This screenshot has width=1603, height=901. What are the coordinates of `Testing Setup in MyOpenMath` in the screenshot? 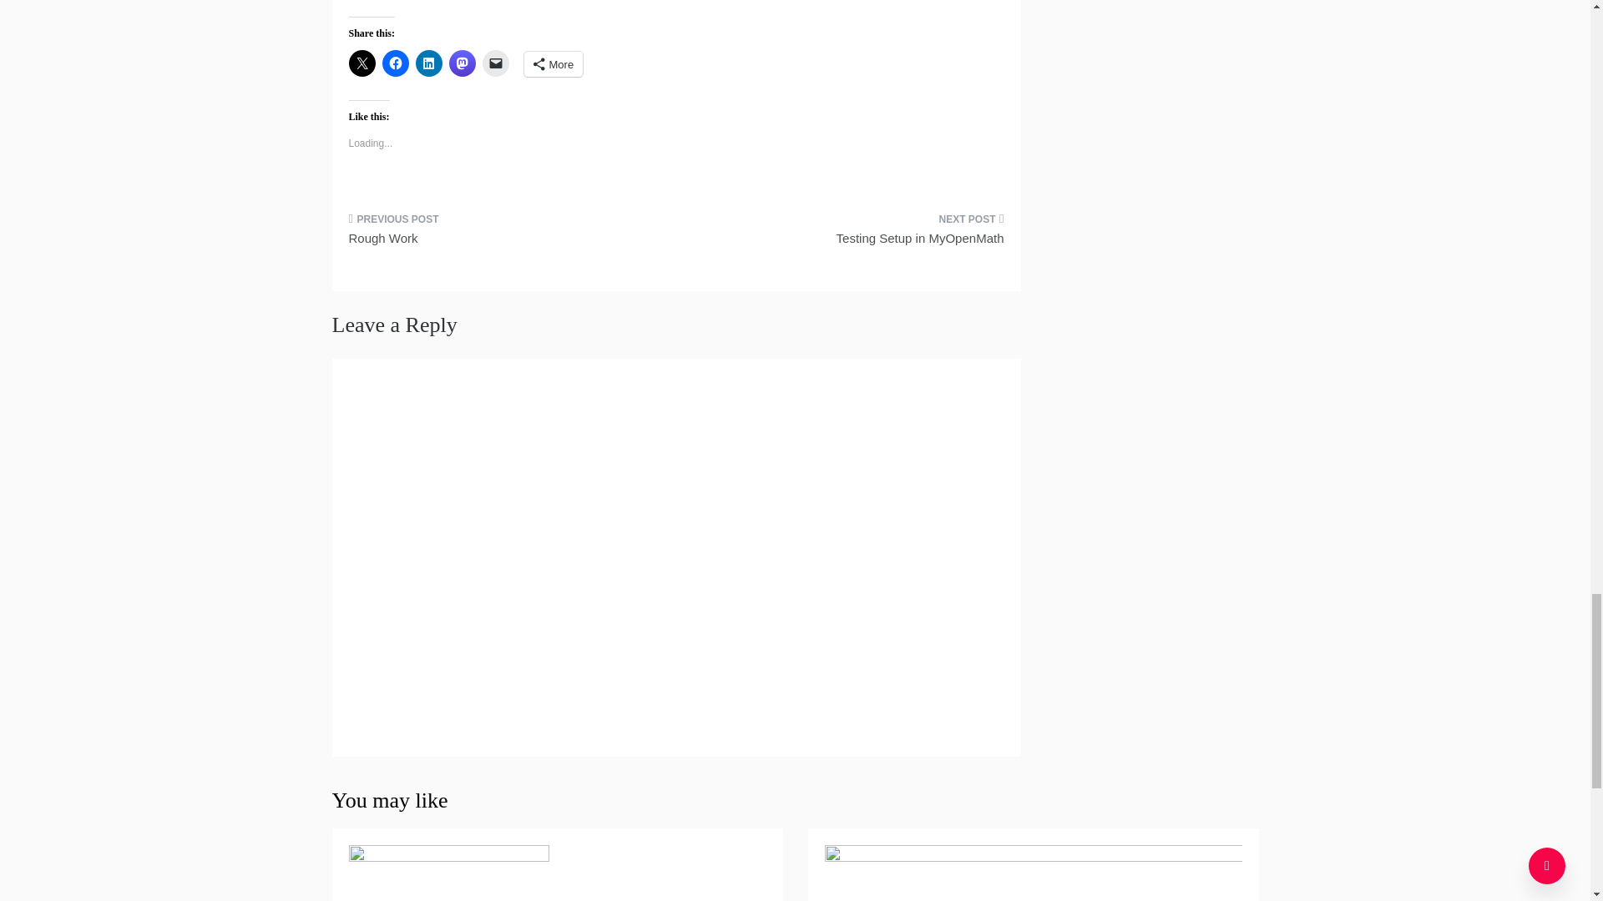 It's located at (847, 234).